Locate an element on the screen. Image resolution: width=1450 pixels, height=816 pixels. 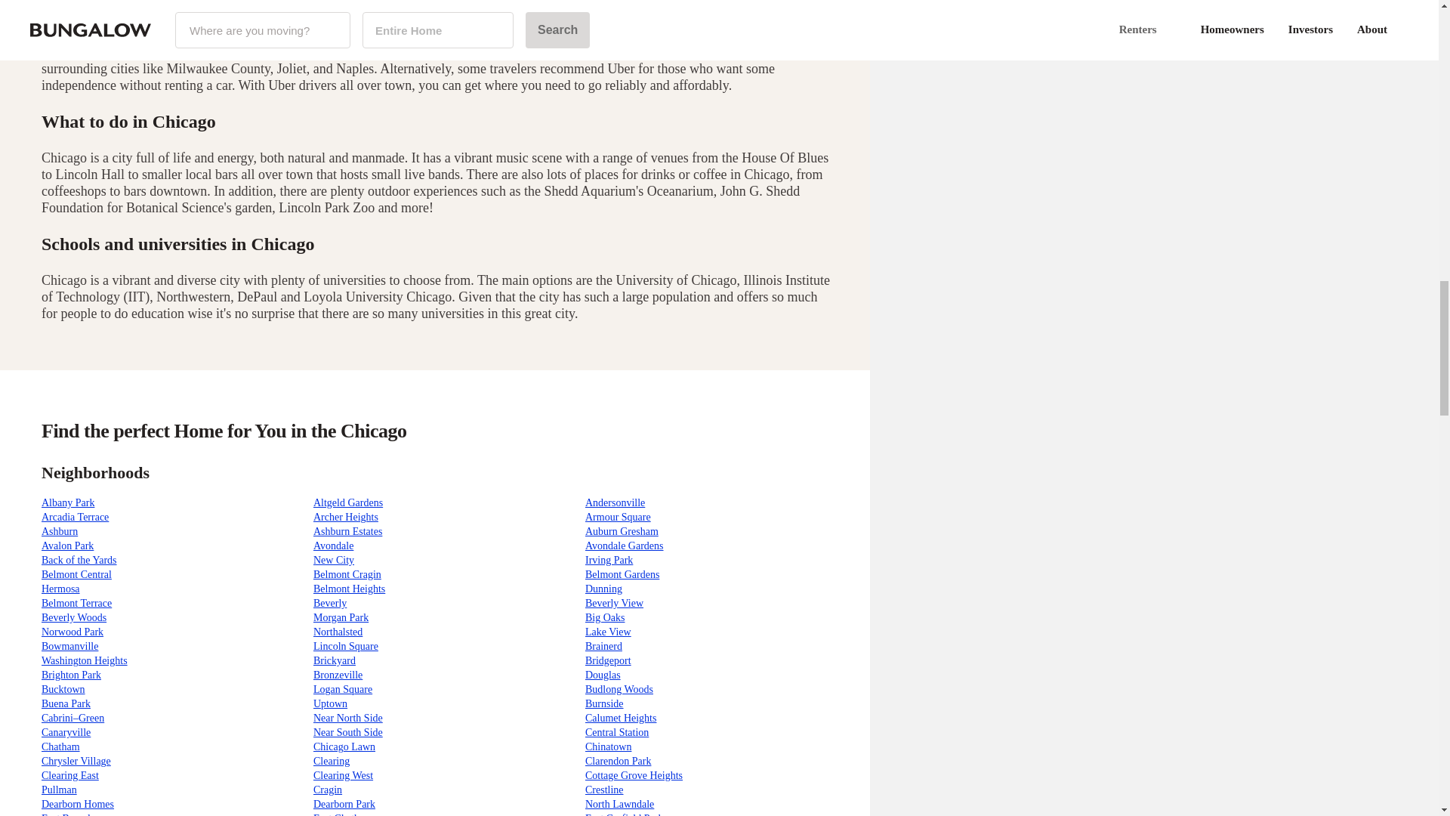
Auburn Gresham is located at coordinates (622, 530).